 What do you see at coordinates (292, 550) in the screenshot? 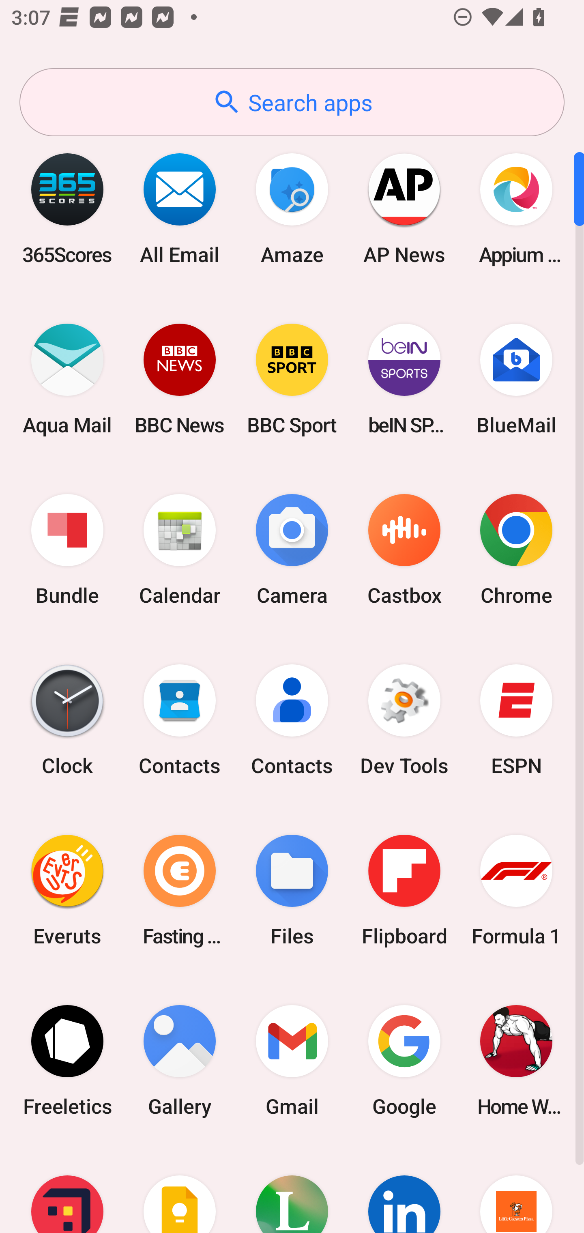
I see `Camera` at bounding box center [292, 550].